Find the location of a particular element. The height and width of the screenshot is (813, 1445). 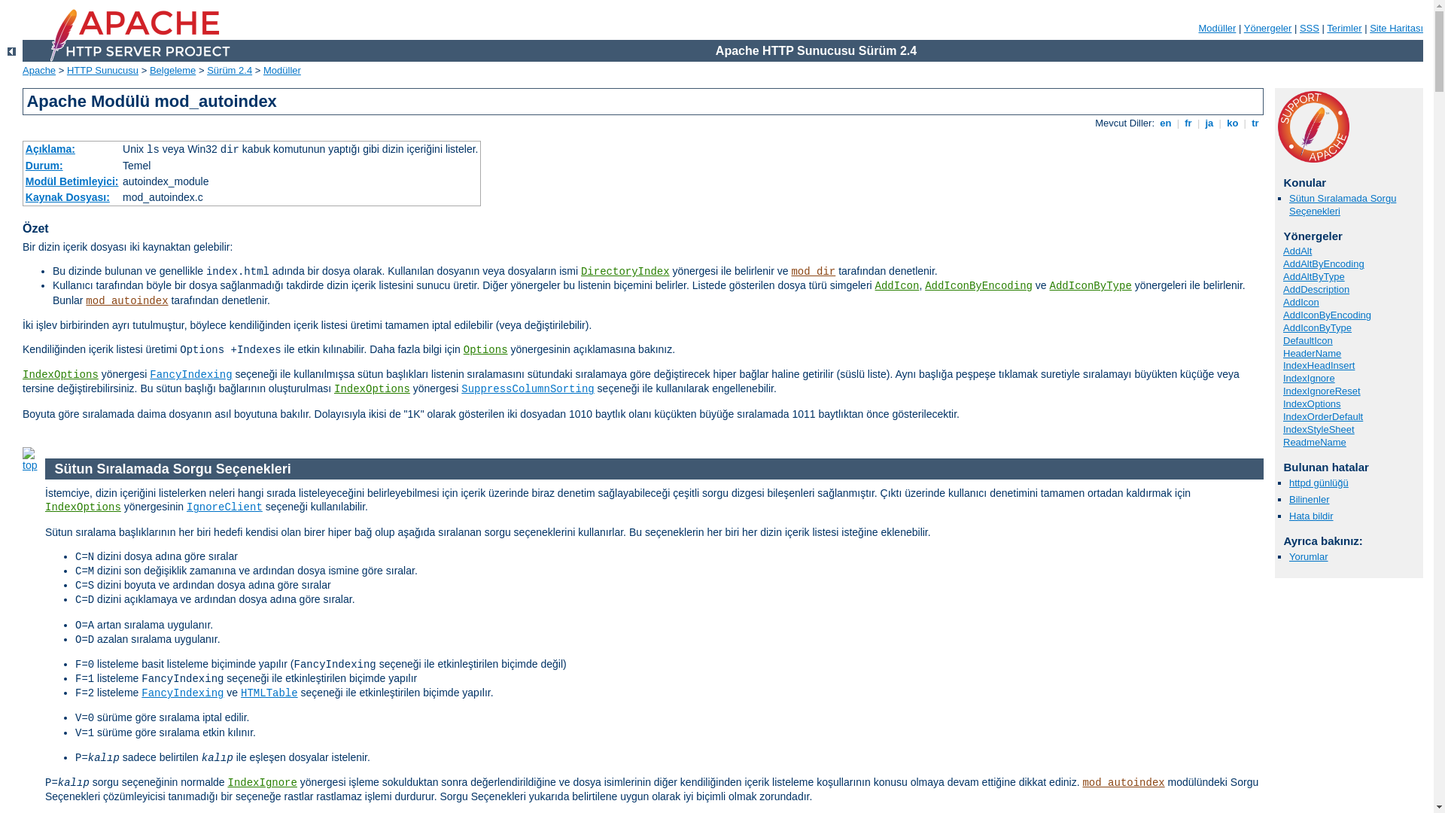

DefaultIcon is located at coordinates (1308, 340).